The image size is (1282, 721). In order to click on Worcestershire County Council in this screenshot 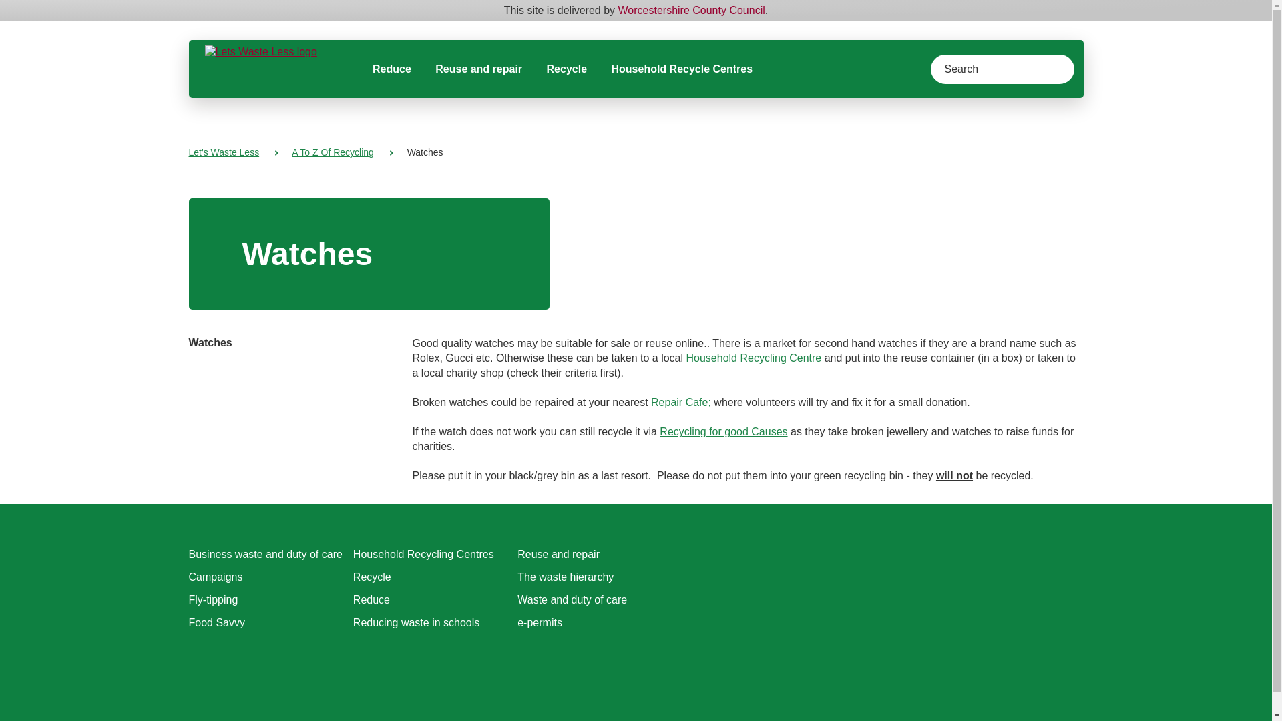, I will do `click(692, 9)`.